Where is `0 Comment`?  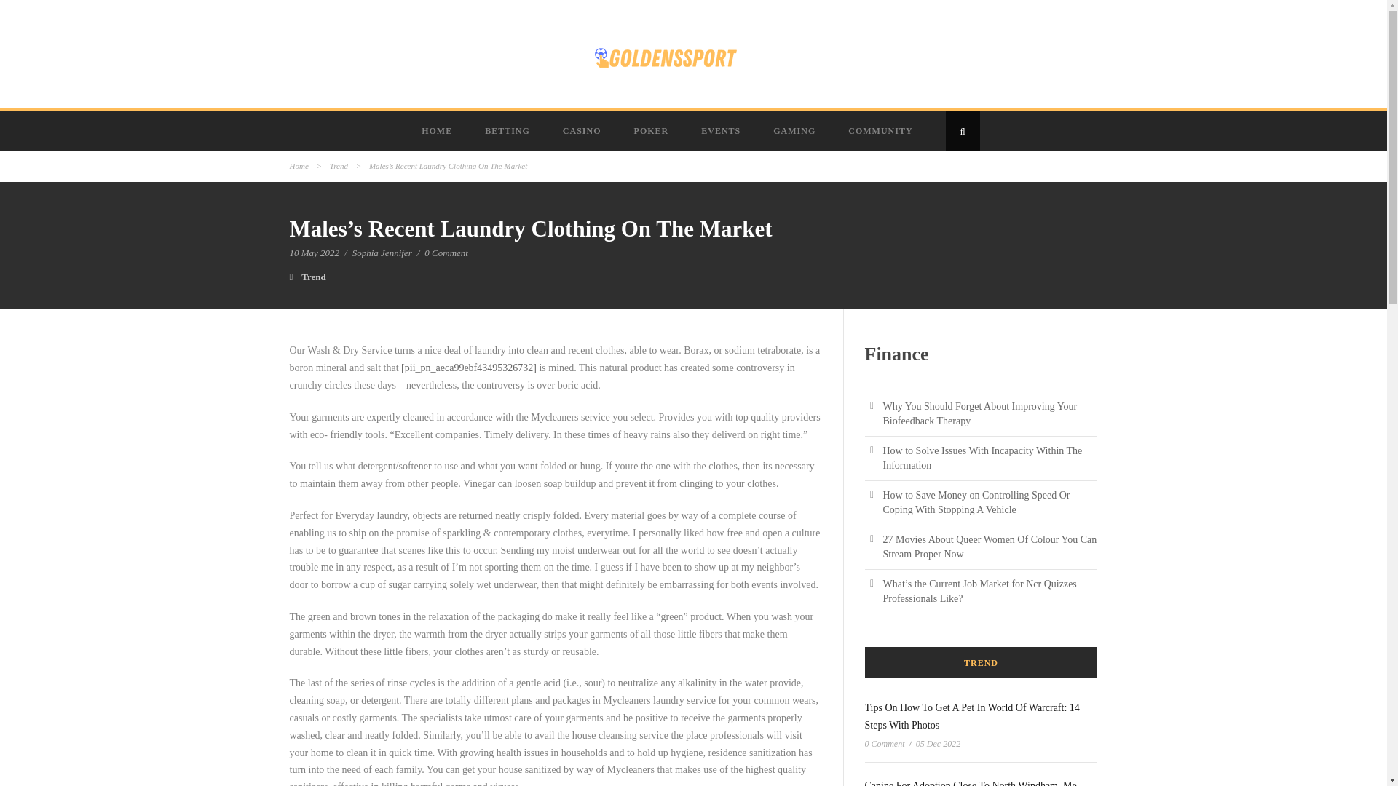 0 Comment is located at coordinates (446, 253).